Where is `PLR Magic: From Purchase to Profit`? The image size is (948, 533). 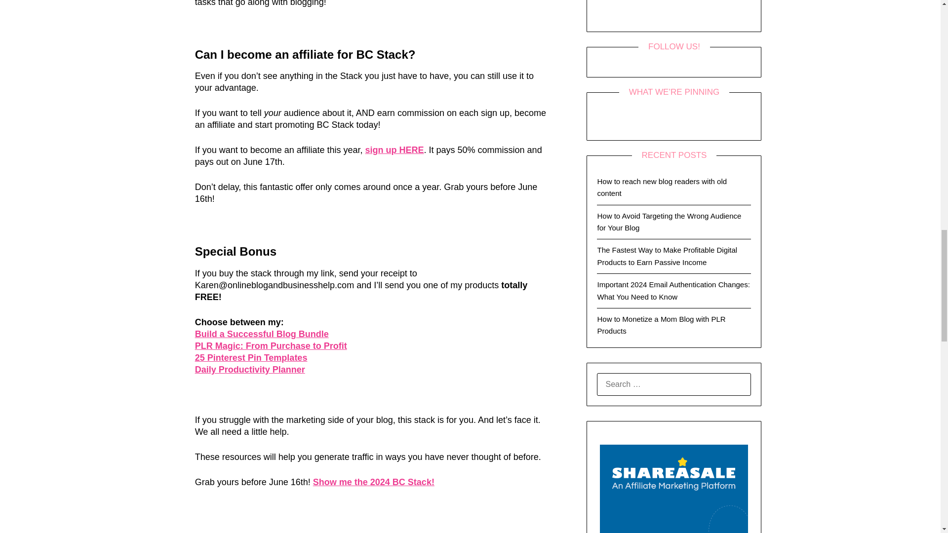 PLR Magic: From Purchase to Profit is located at coordinates (271, 345).